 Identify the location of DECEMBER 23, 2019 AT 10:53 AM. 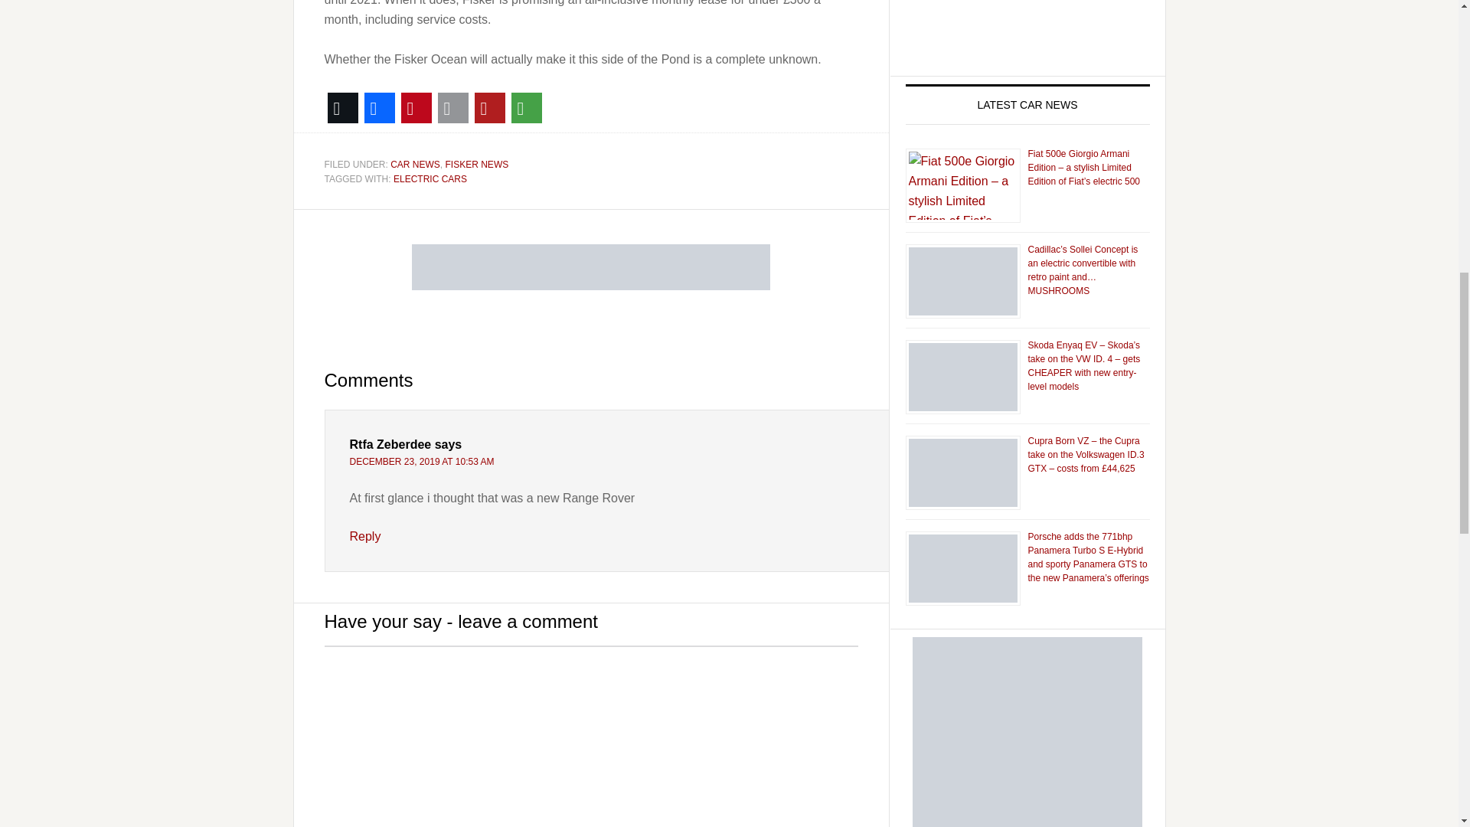
(421, 462).